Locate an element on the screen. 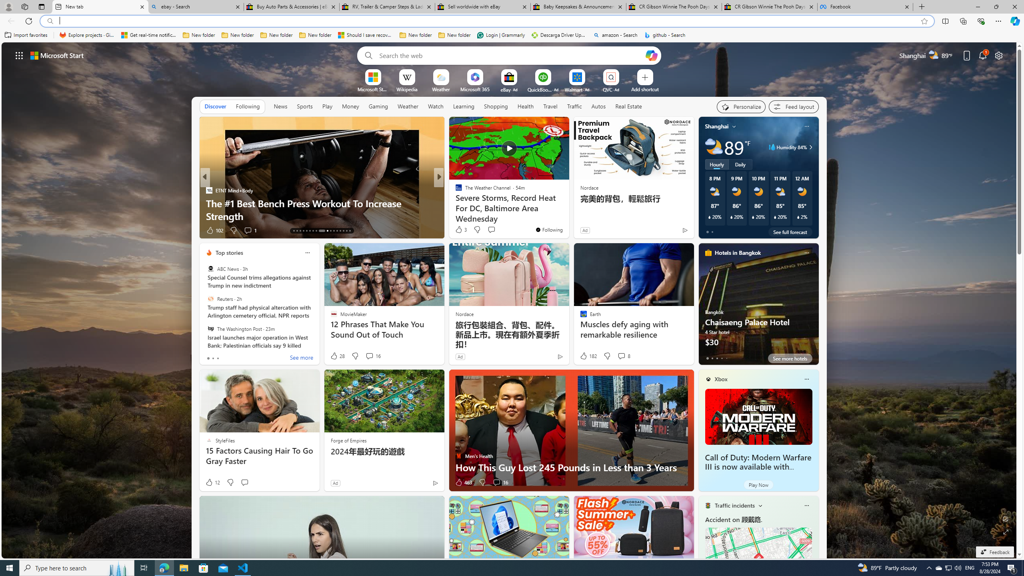 The height and width of the screenshot is (576, 1024). 32 Like is located at coordinates (459, 230).